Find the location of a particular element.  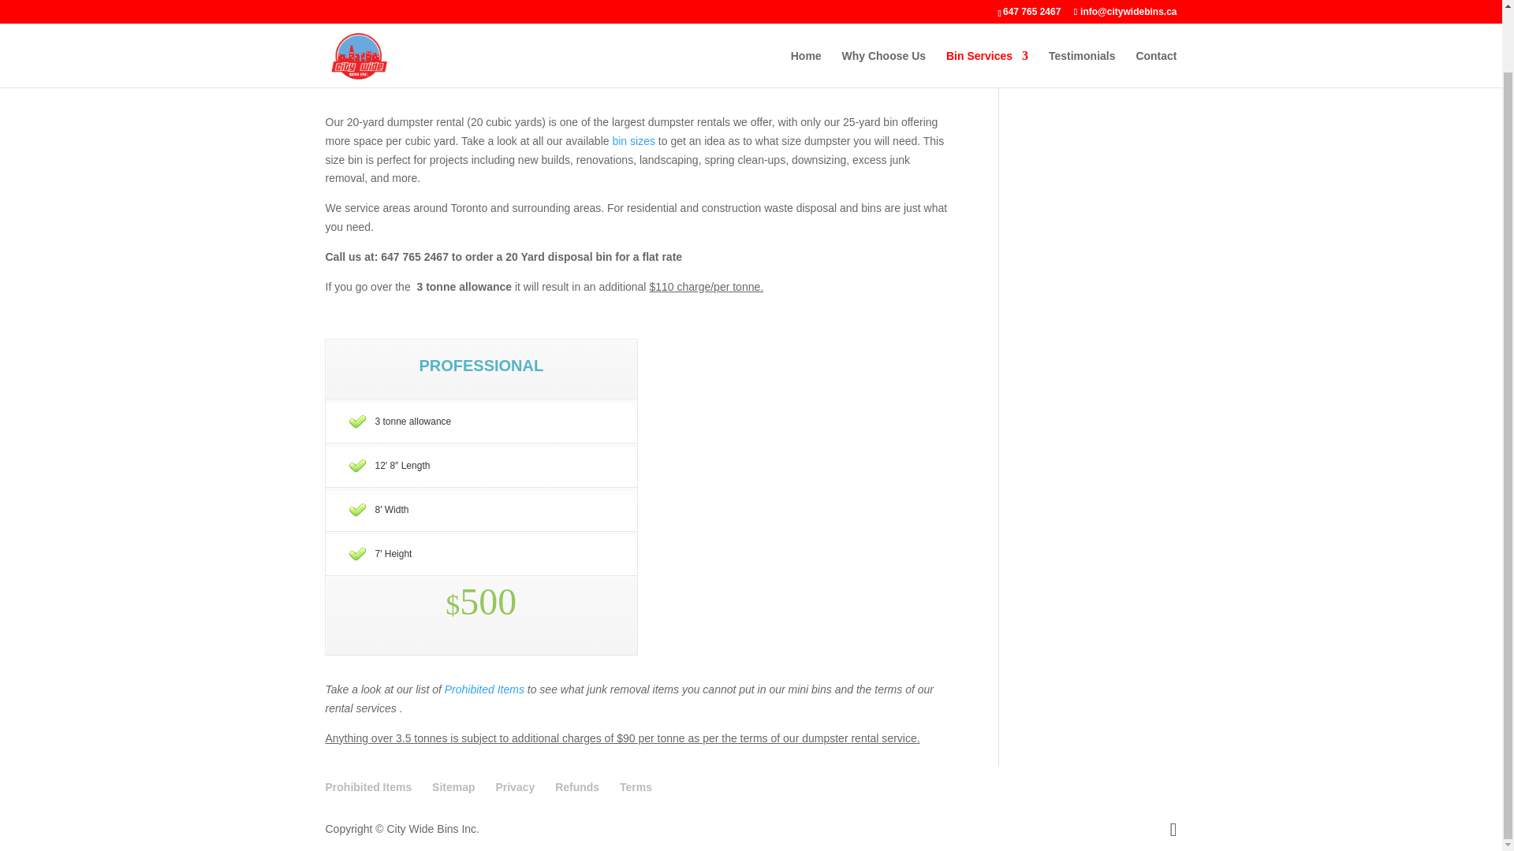

Testimonials is located at coordinates (1082, 9).